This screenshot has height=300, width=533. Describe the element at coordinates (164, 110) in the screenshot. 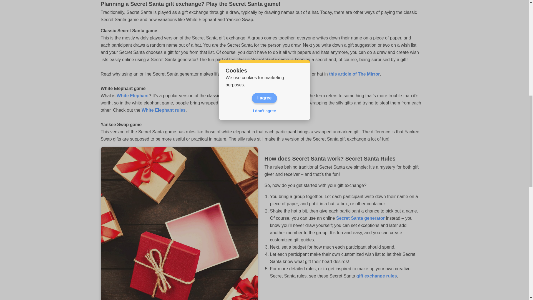

I see `White Elephant rules` at that location.